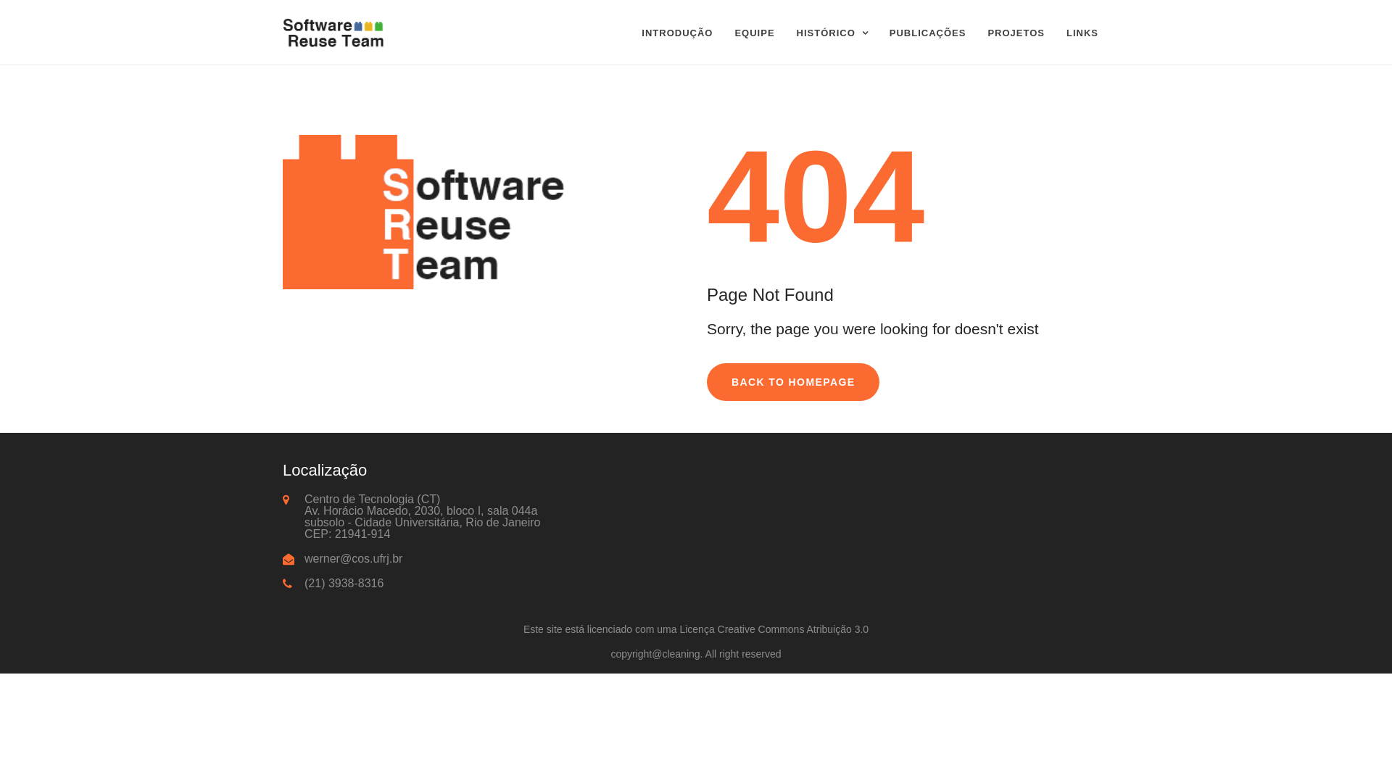  Describe the element at coordinates (1016, 33) in the screenshot. I see `PROJETOS` at that location.